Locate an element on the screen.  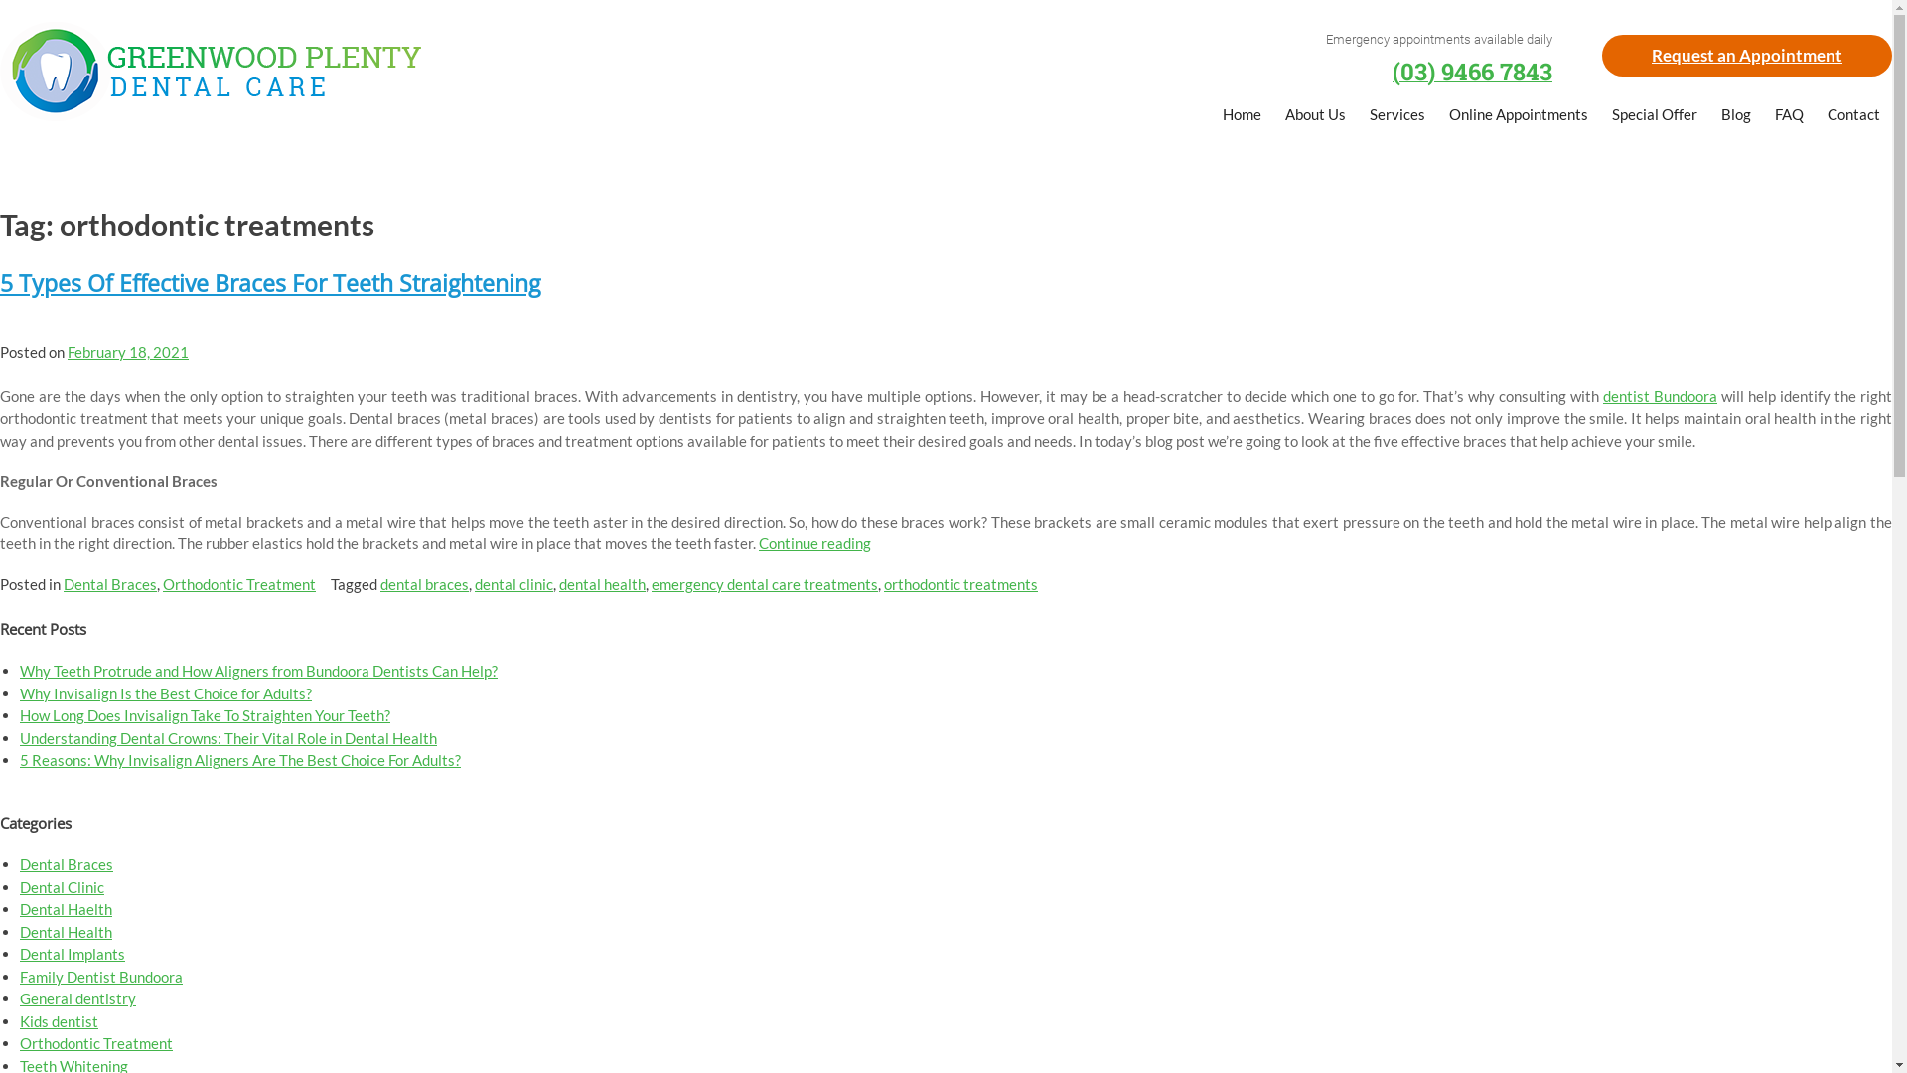
dental health is located at coordinates (602, 584).